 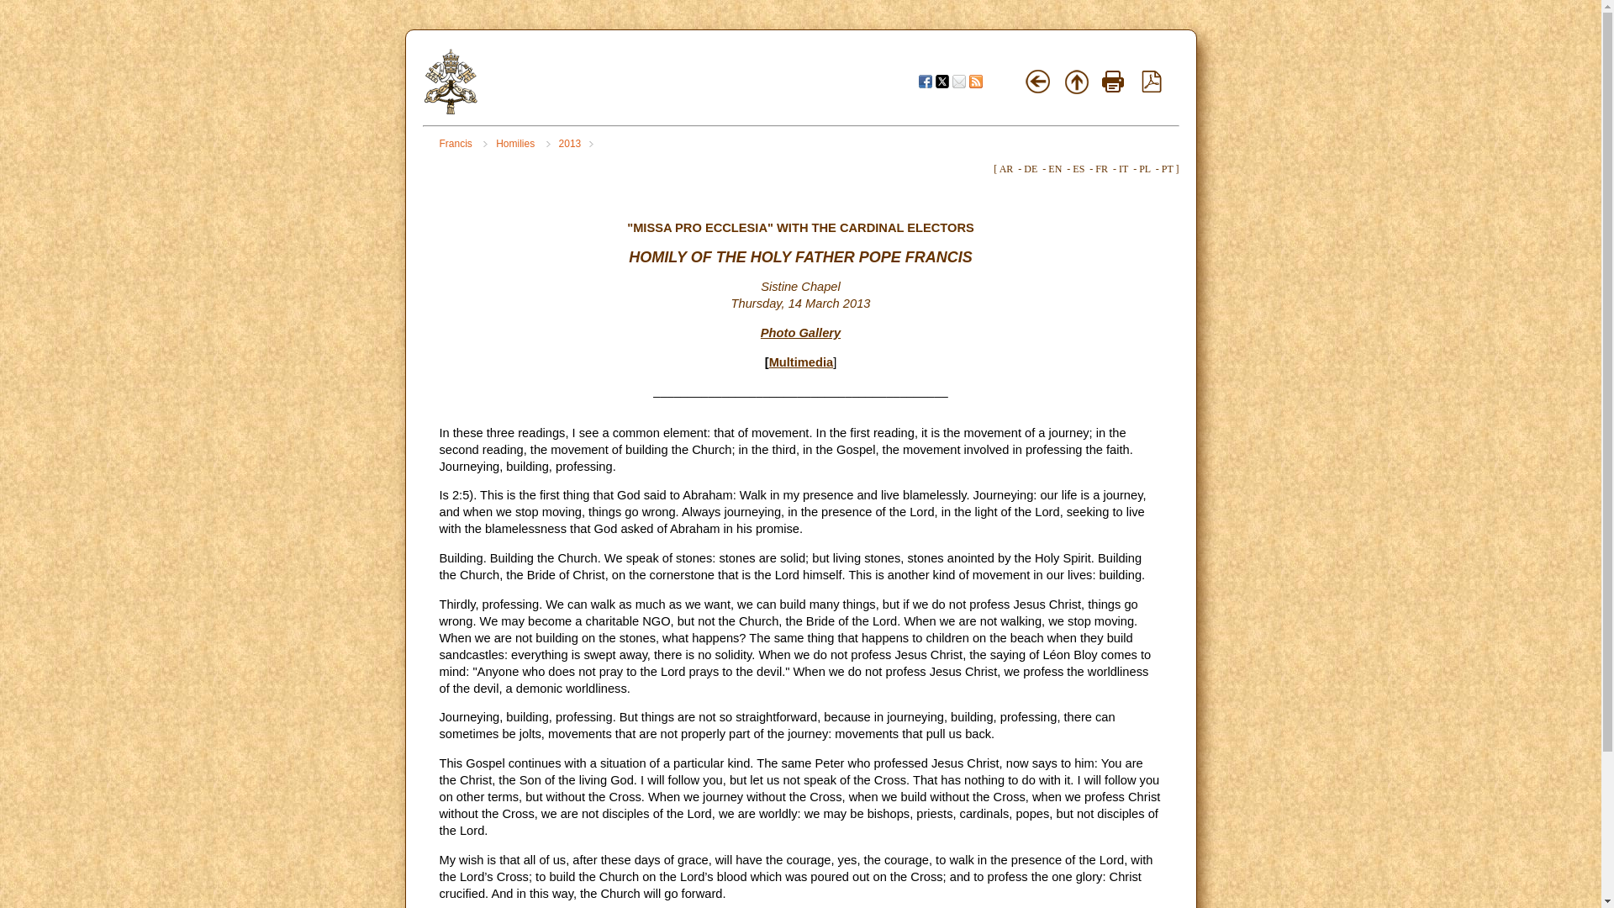 I want to click on pdf, so click(x=1152, y=82).